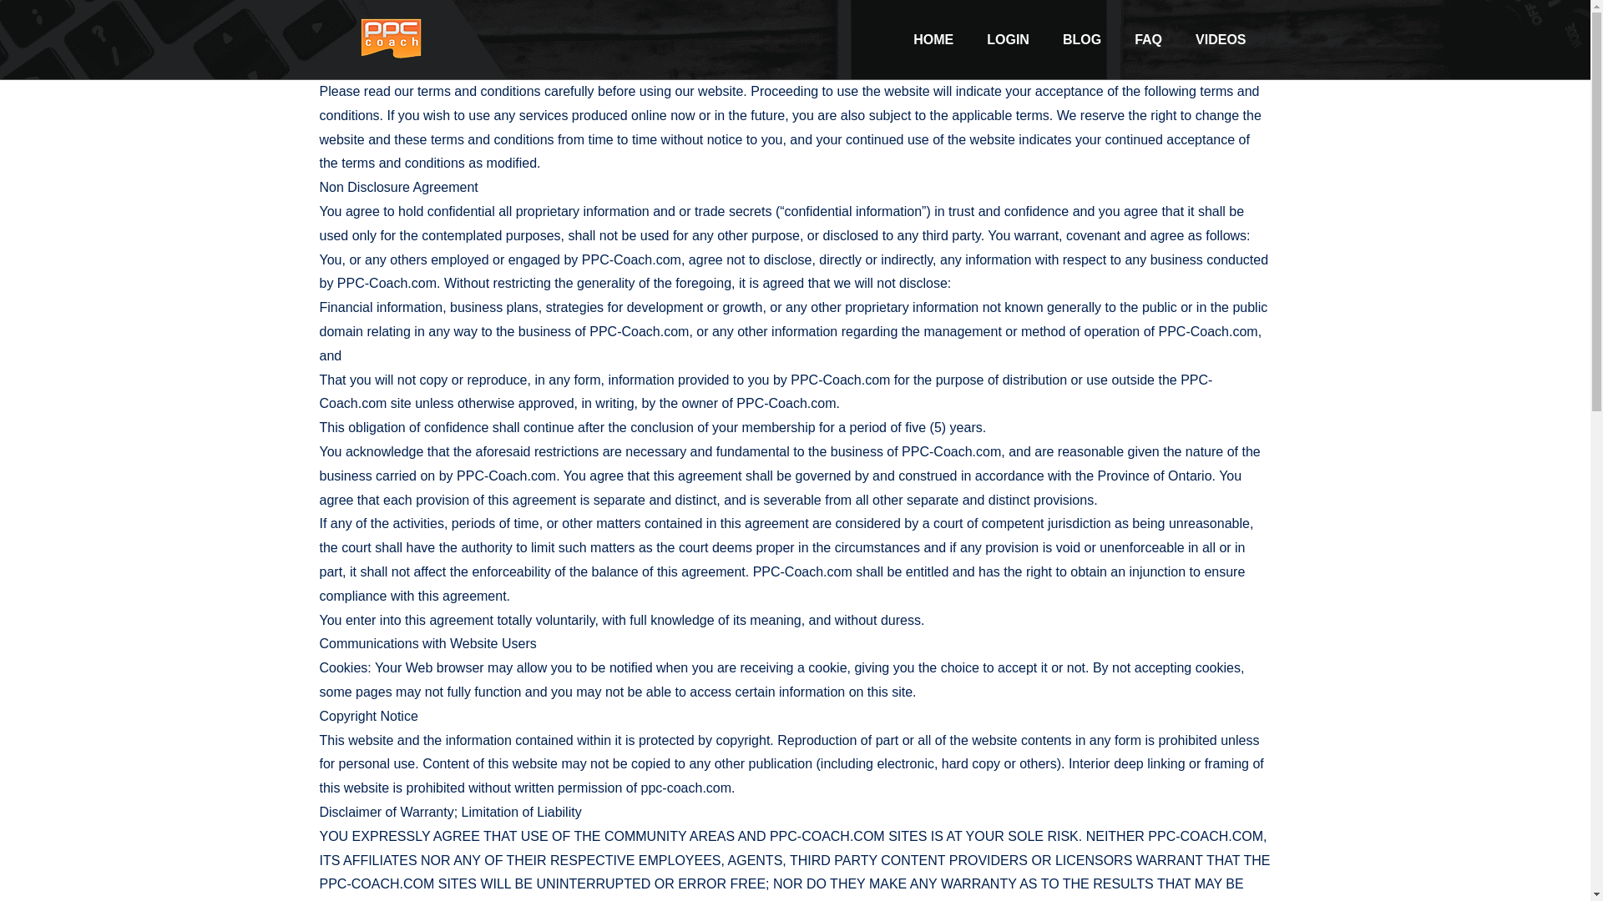 Image resolution: width=1603 pixels, height=901 pixels. What do you see at coordinates (1221, 38) in the screenshot?
I see `VIDEOS` at bounding box center [1221, 38].